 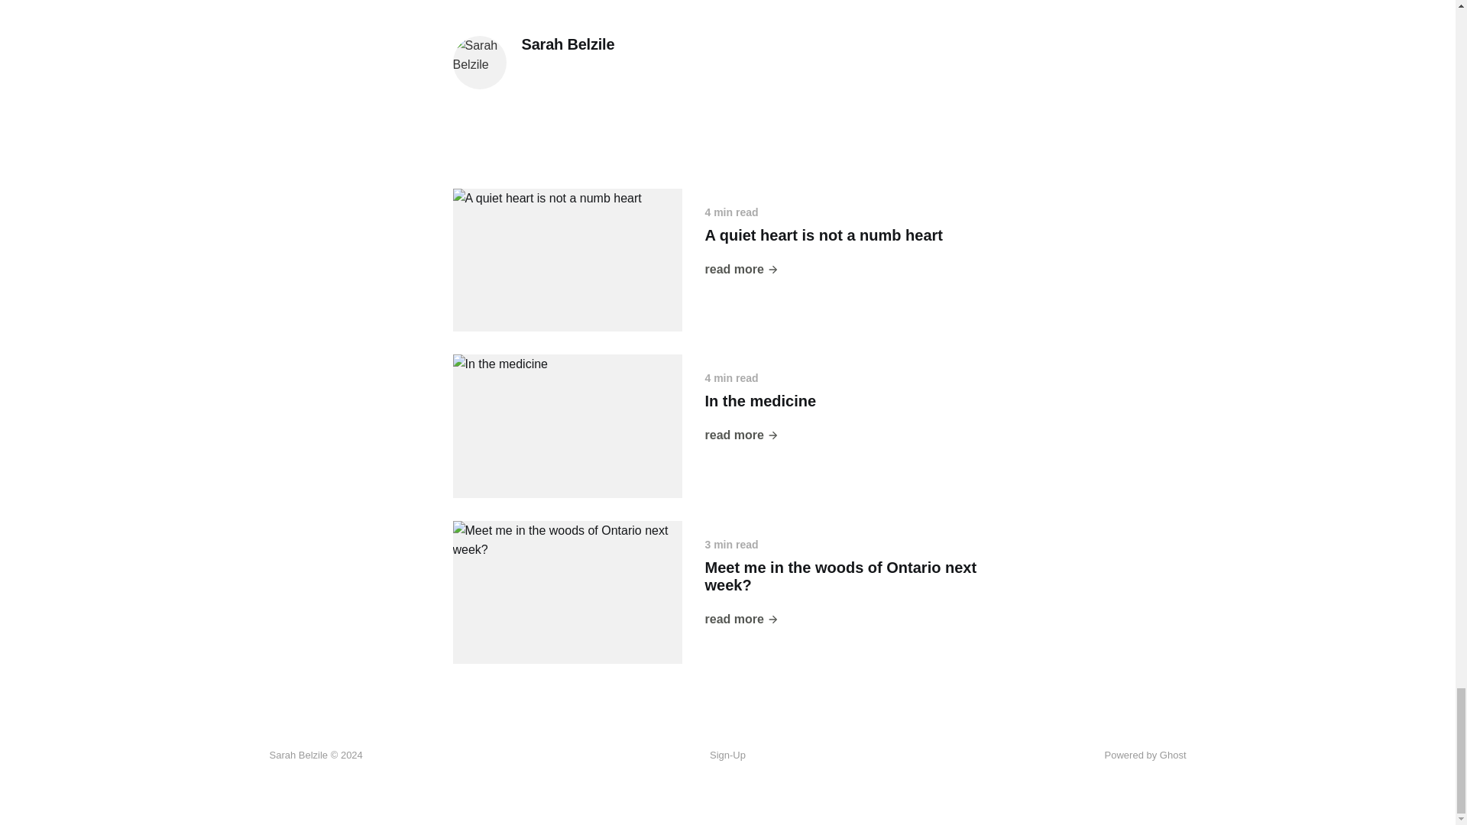 I want to click on A quiet heart is not a numb heart, so click(x=824, y=235).